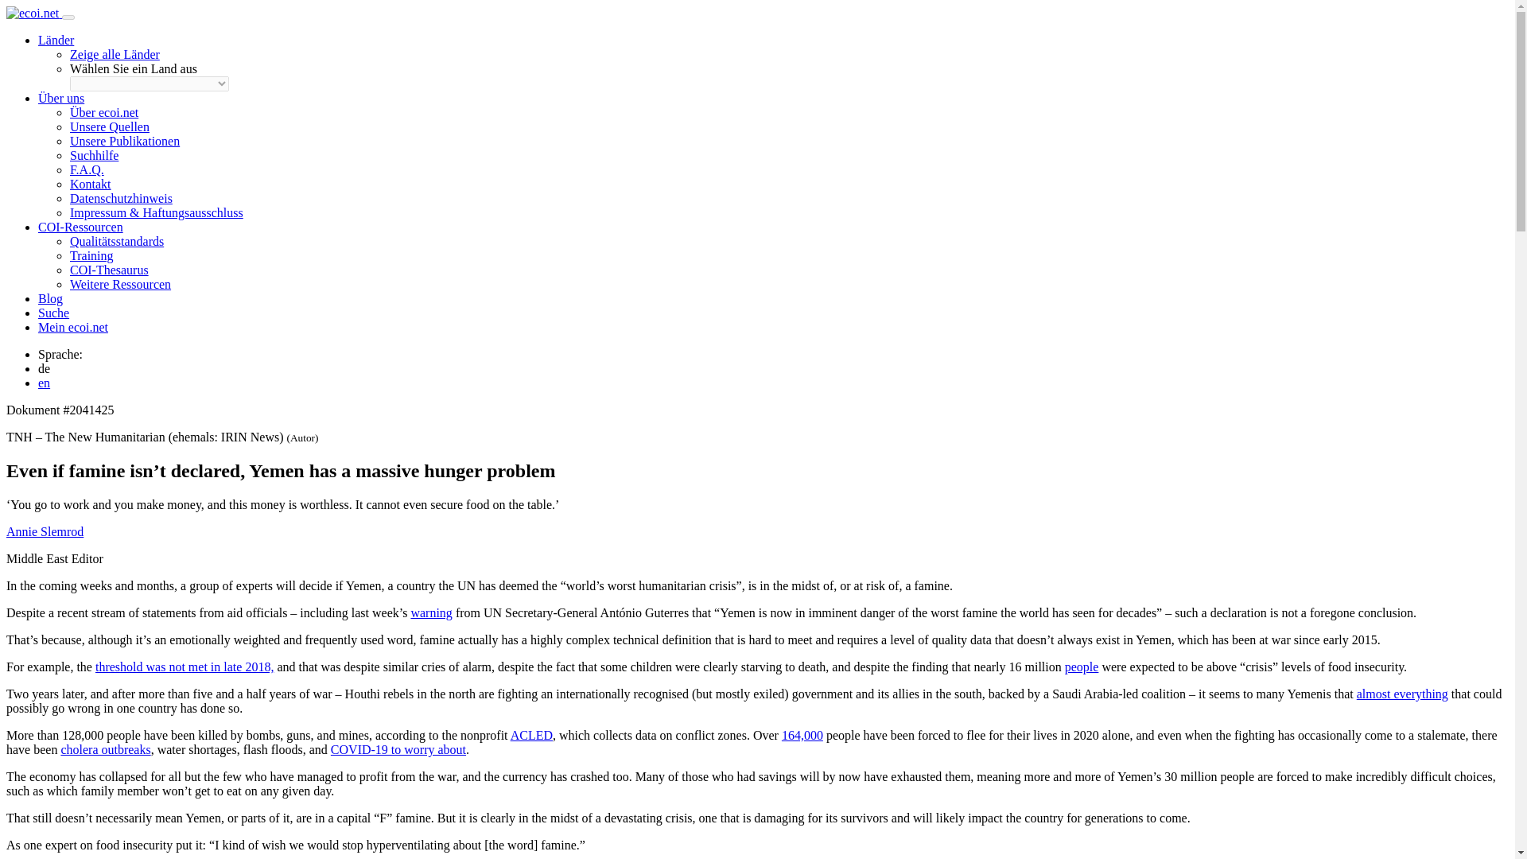 The width and height of the screenshot is (1527, 859). I want to click on COI-Ressourcen, so click(81, 226).